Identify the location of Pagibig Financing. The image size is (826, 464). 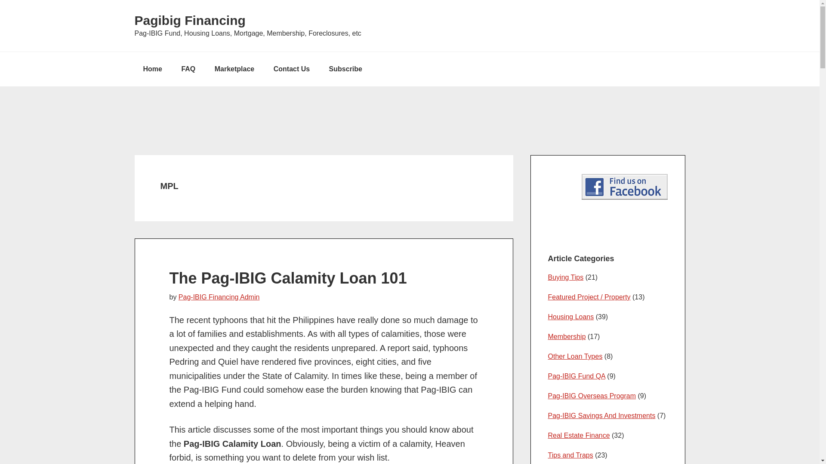
(189, 20).